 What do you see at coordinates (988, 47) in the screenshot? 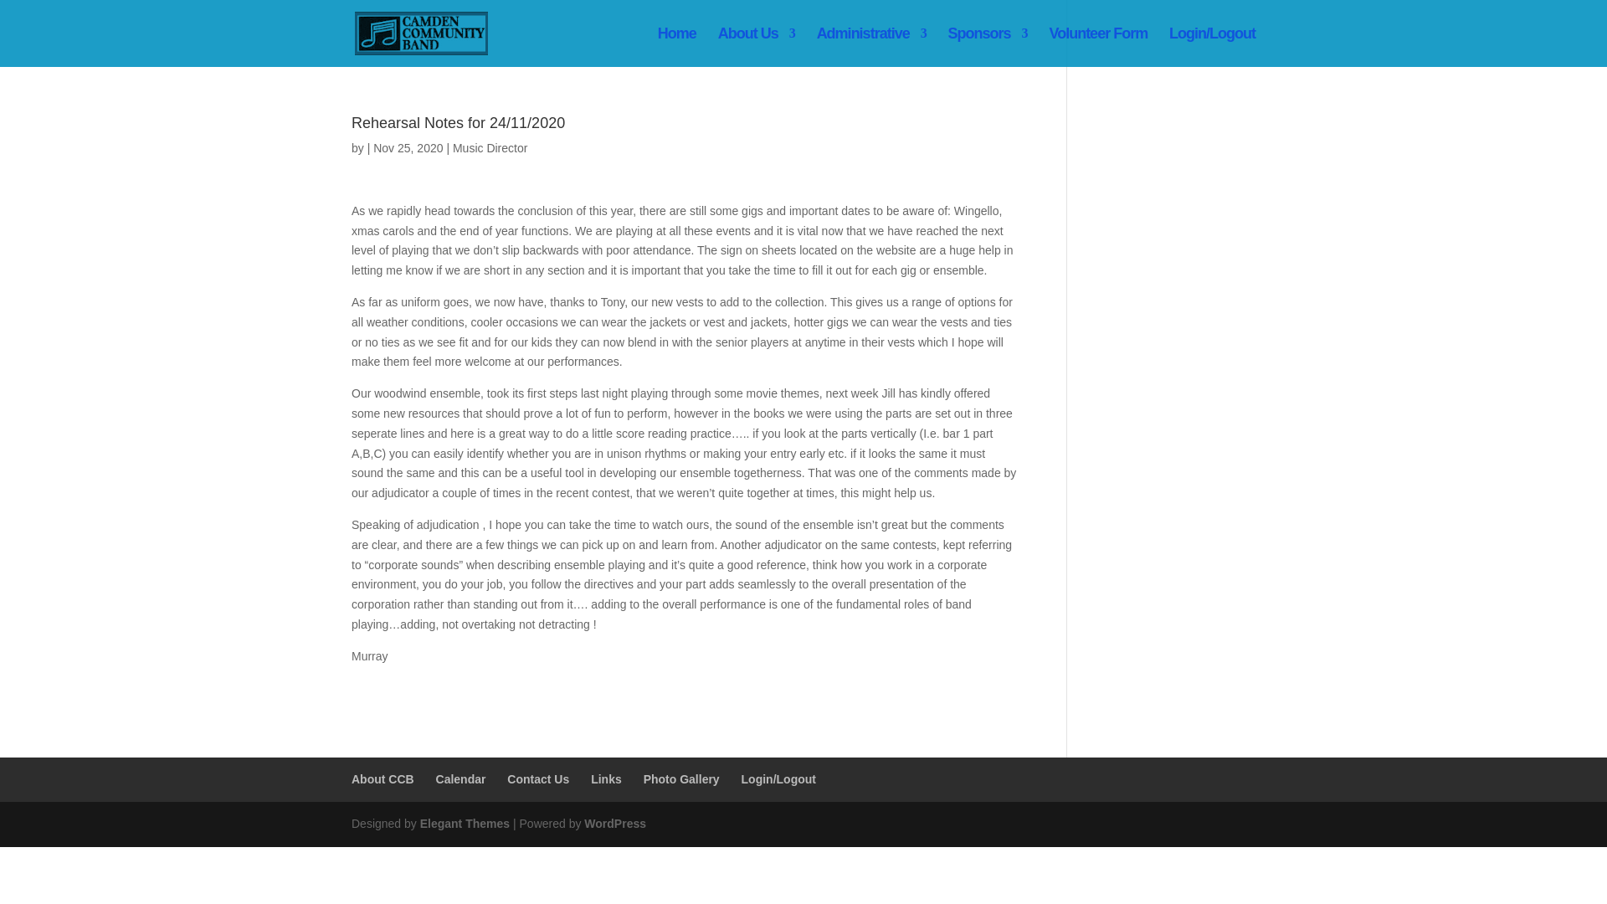
I see `Sponsors` at bounding box center [988, 47].